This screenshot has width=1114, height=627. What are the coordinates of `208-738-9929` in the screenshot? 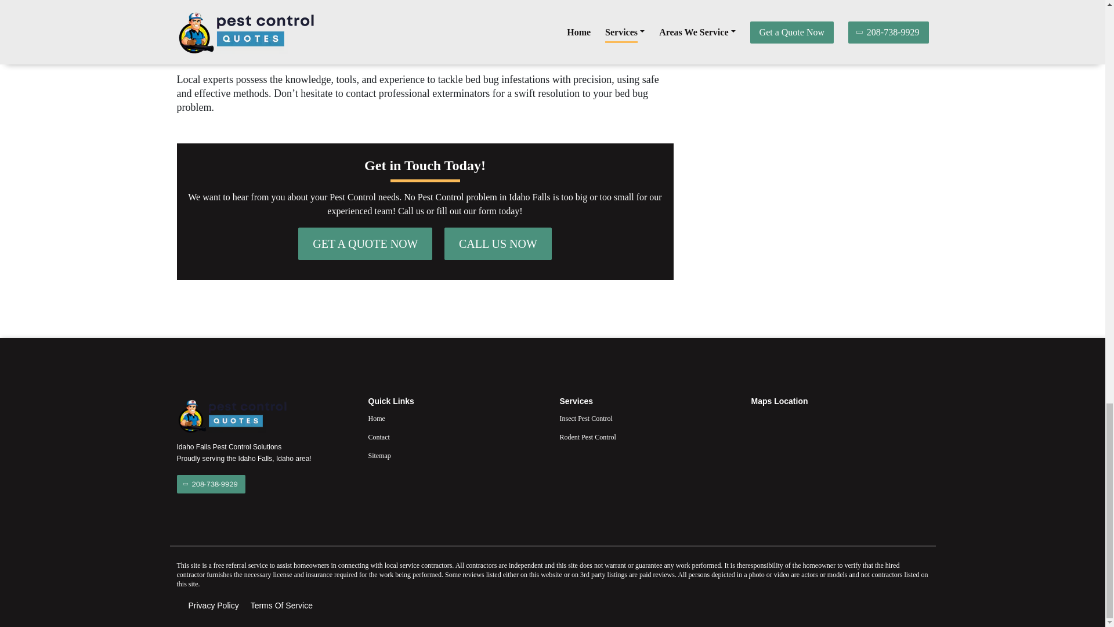 It's located at (210, 484).